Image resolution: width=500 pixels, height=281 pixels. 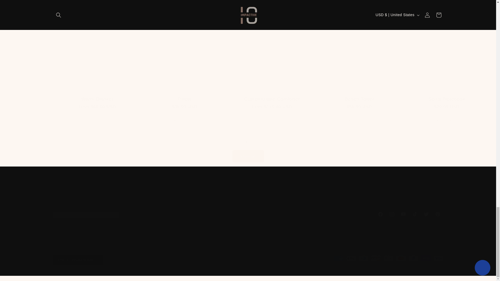 What do you see at coordinates (184, 120) in the screenshot?
I see `Pillow` at bounding box center [184, 120].